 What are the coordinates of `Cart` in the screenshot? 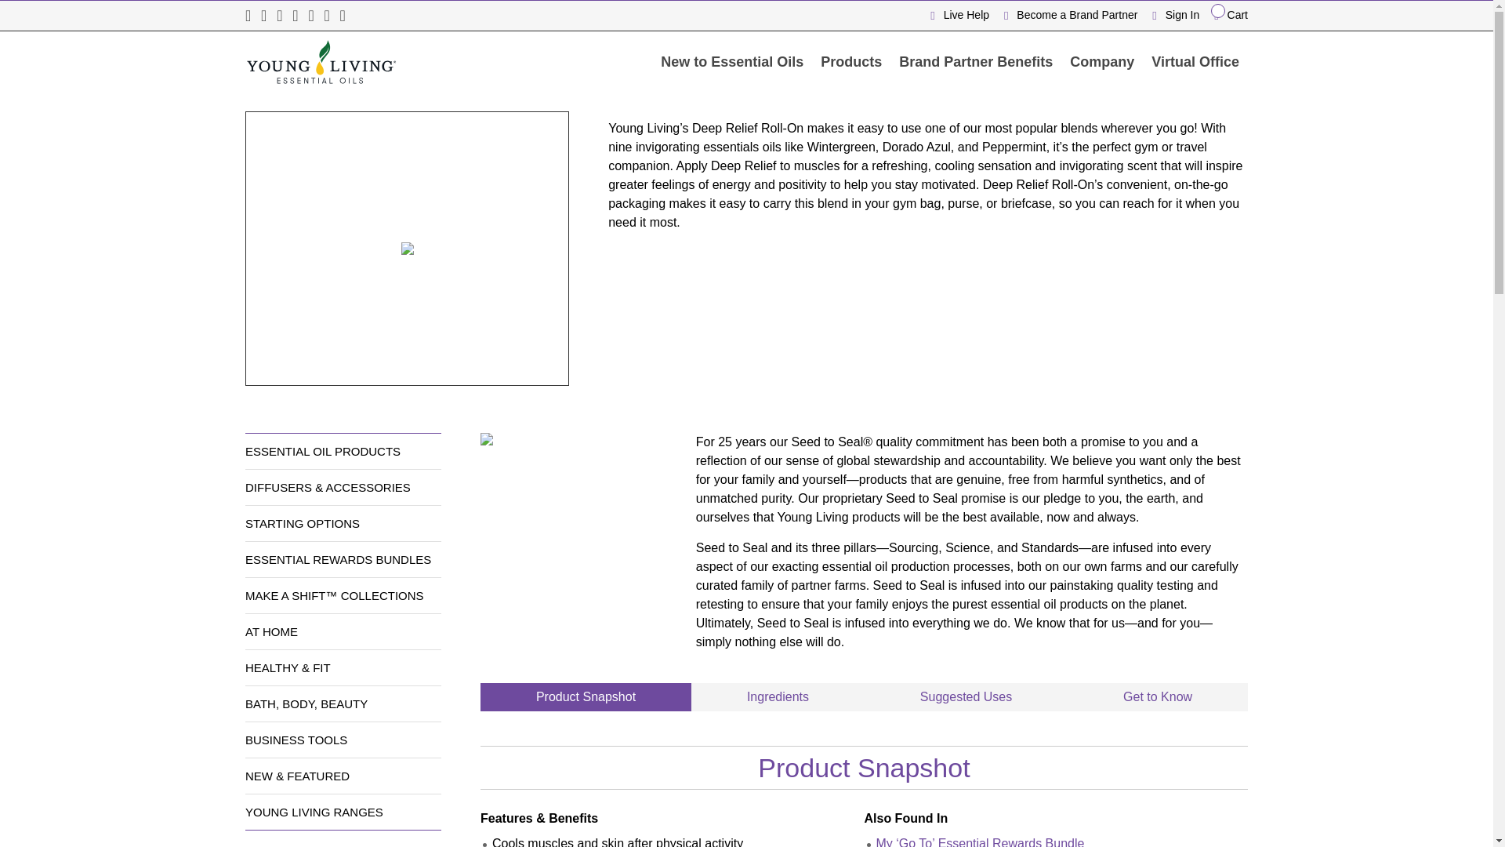 It's located at (1224, 14).